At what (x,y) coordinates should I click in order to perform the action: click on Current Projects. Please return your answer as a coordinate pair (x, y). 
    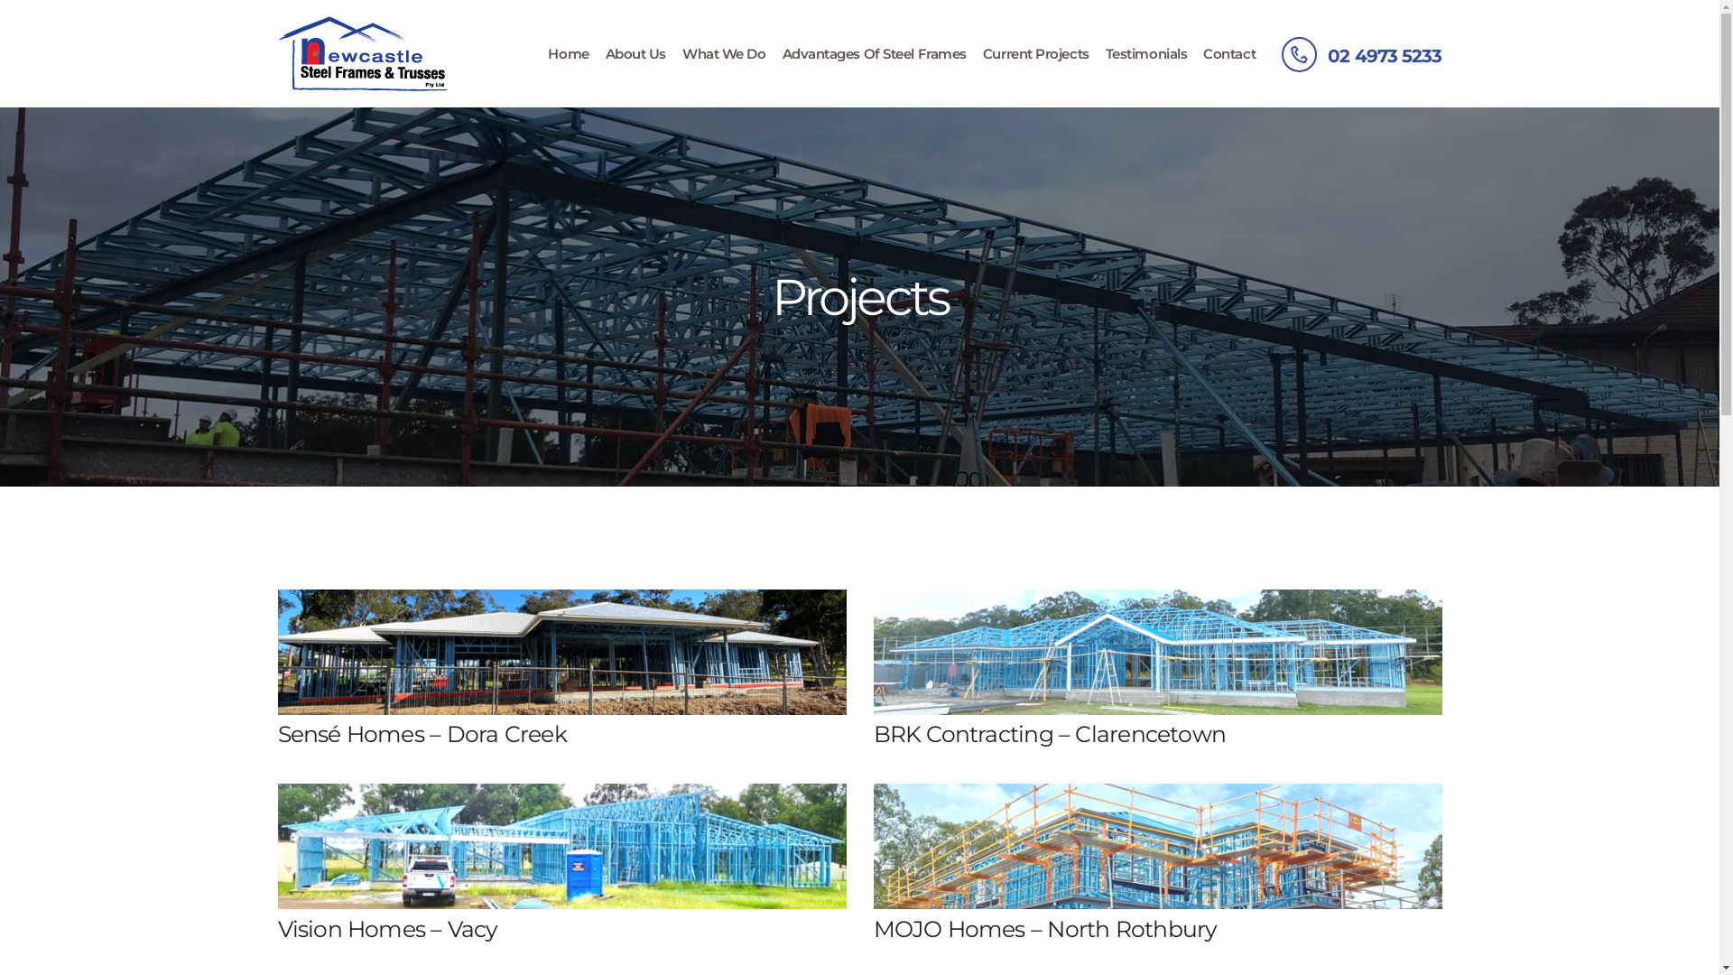
    Looking at the image, I should click on (1036, 54).